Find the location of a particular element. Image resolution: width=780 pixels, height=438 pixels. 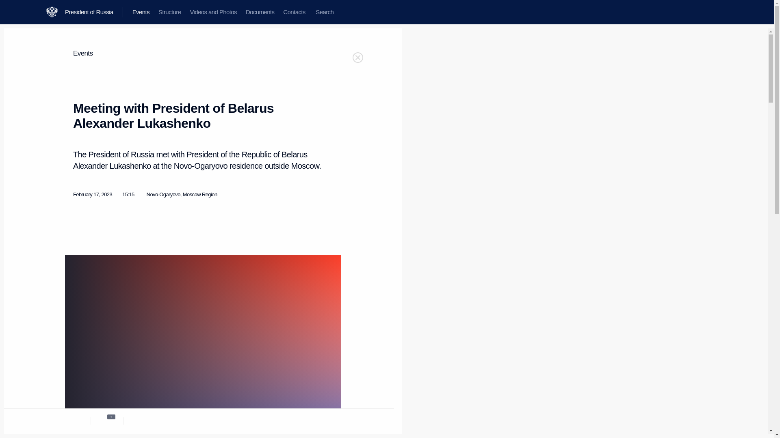

Structure is located at coordinates (169, 12).